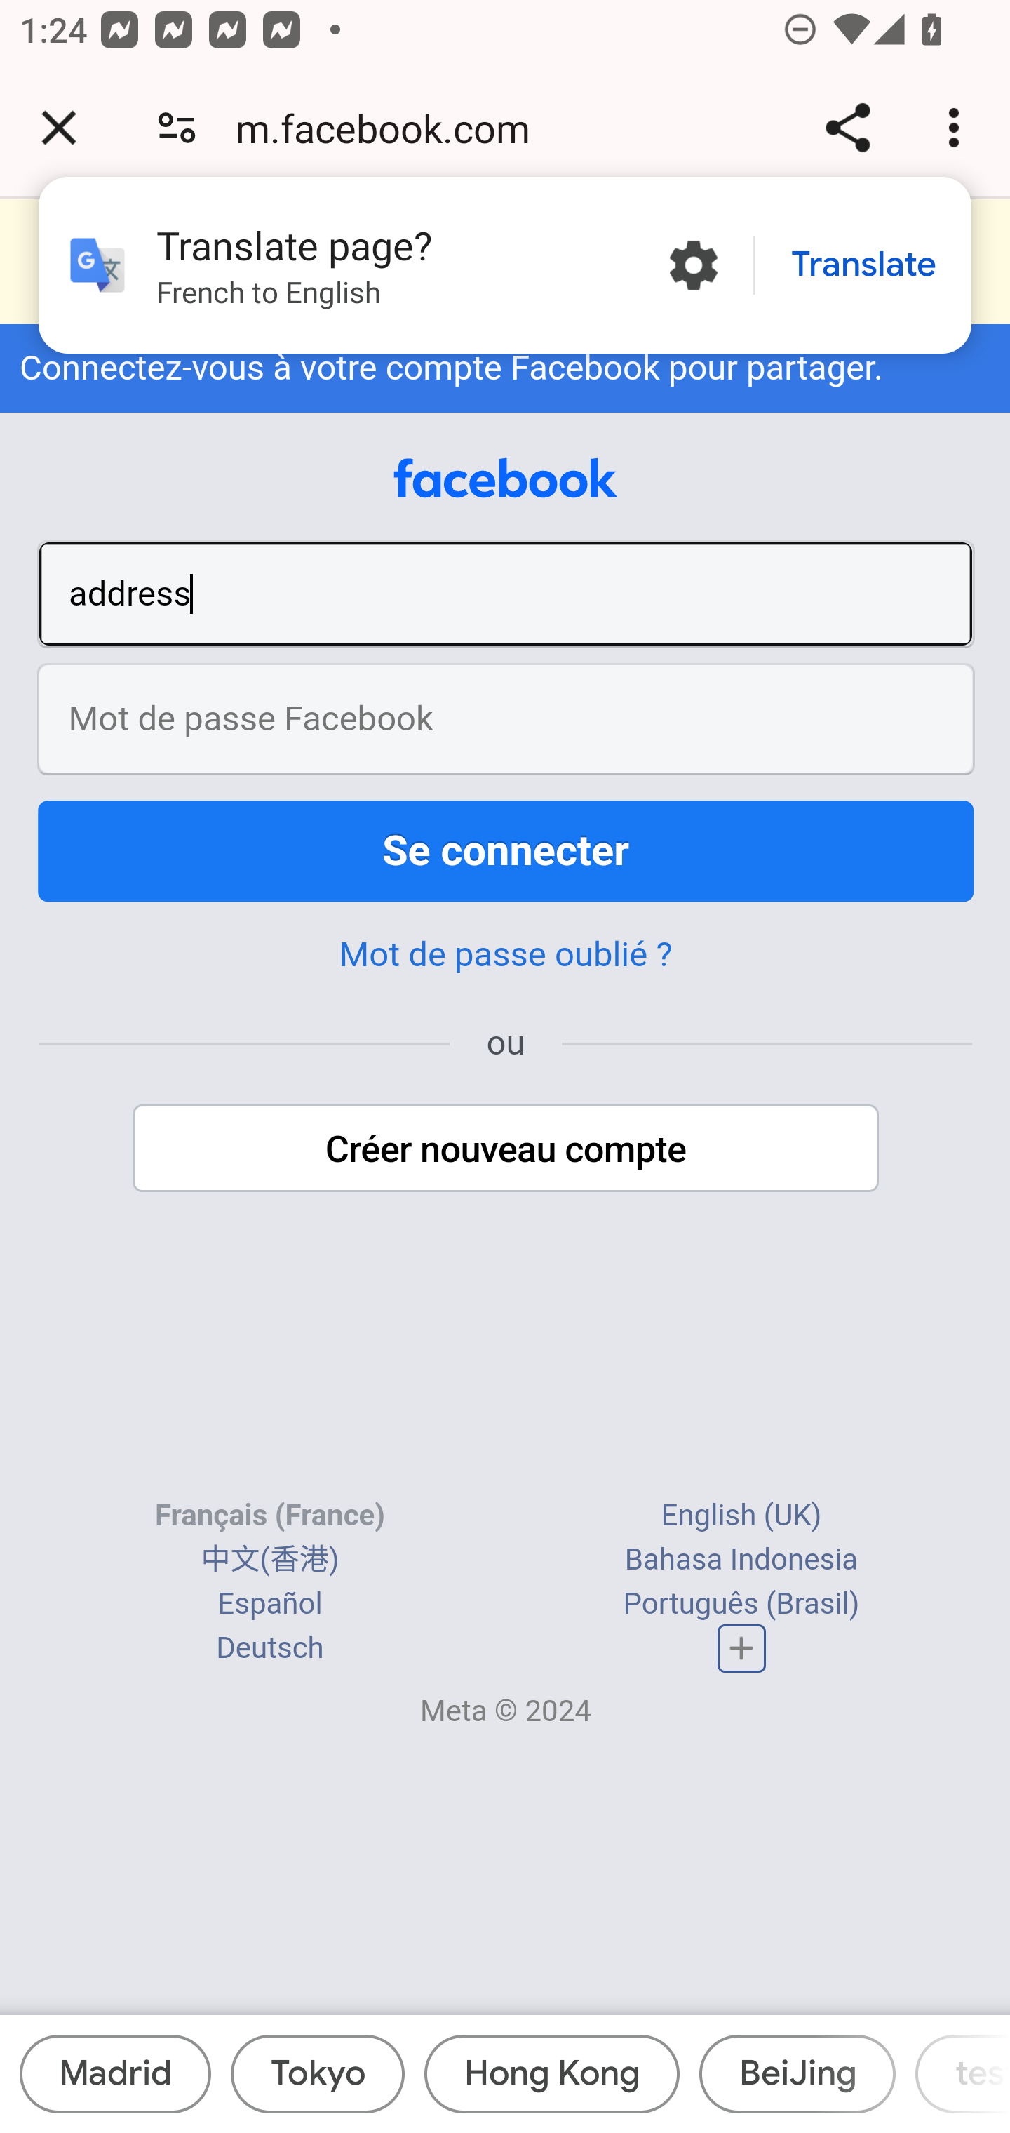  I want to click on address, so click(506, 594).